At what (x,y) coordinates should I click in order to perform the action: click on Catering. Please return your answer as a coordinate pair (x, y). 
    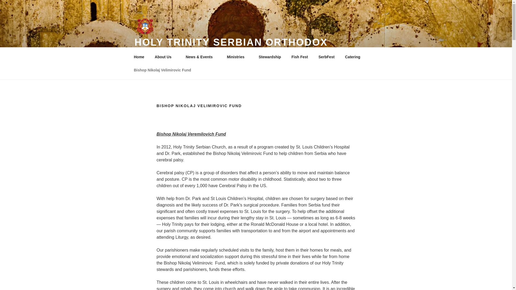
    Looking at the image, I should click on (352, 57).